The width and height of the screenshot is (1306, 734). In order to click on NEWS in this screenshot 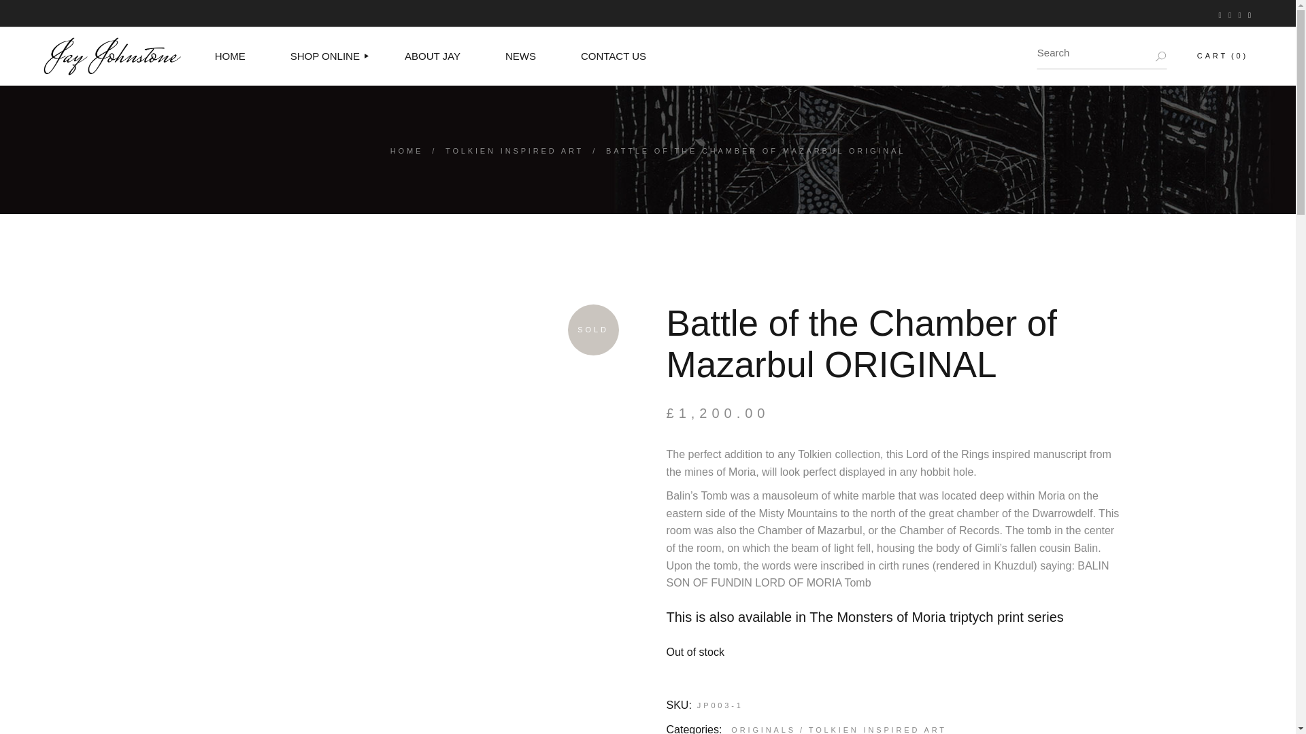, I will do `click(520, 56)`.